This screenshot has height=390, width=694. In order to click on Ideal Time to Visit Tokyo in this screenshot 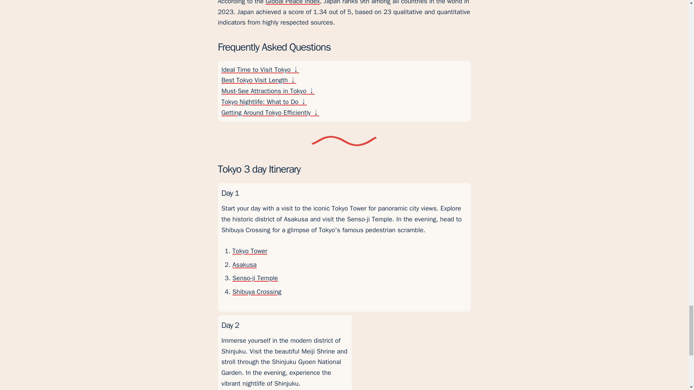, I will do `click(344, 70)`.